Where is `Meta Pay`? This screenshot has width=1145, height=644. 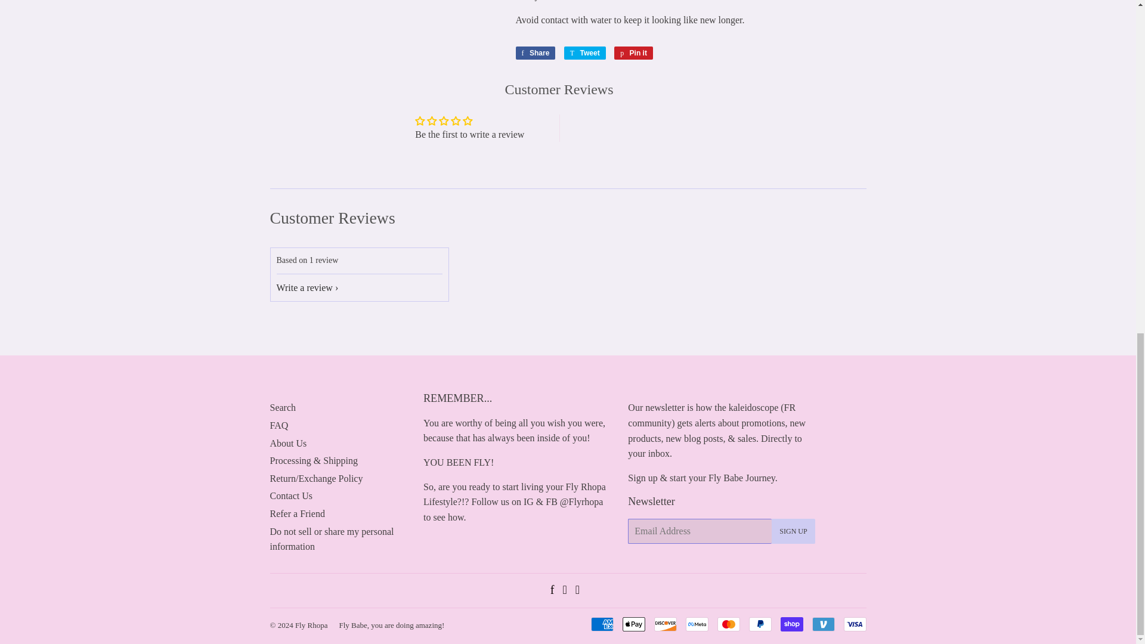 Meta Pay is located at coordinates (697, 624).